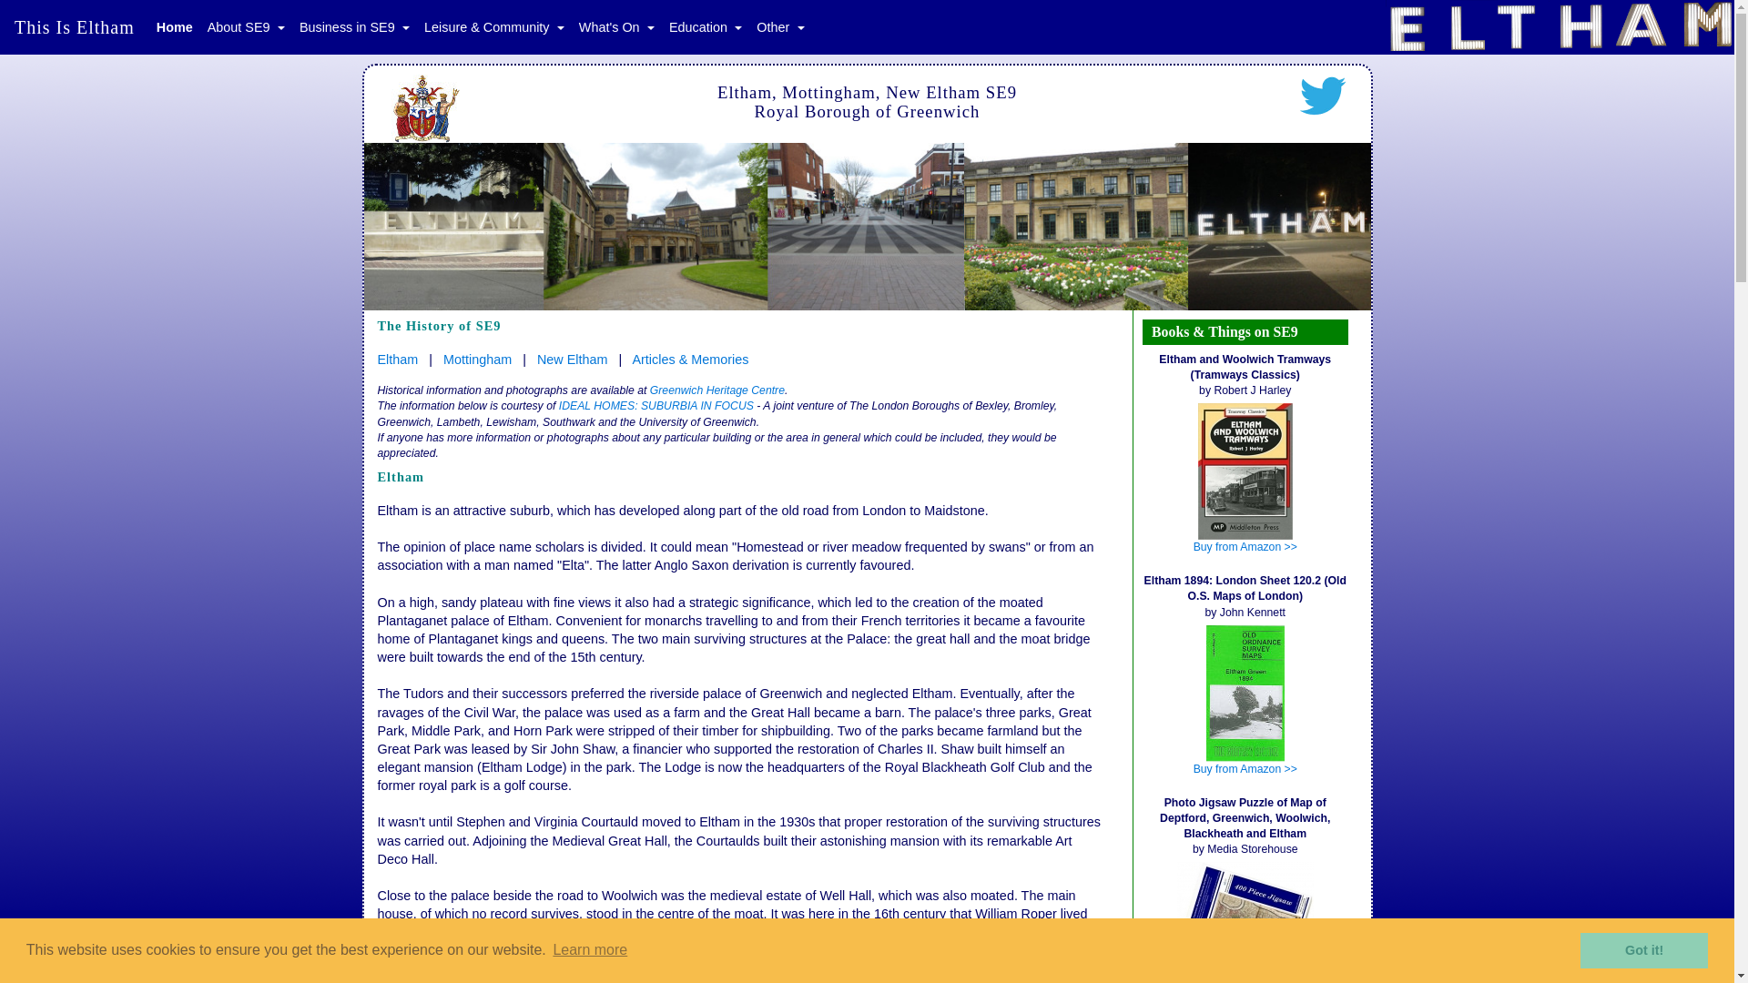  I want to click on This Is Eltham, so click(74, 26).